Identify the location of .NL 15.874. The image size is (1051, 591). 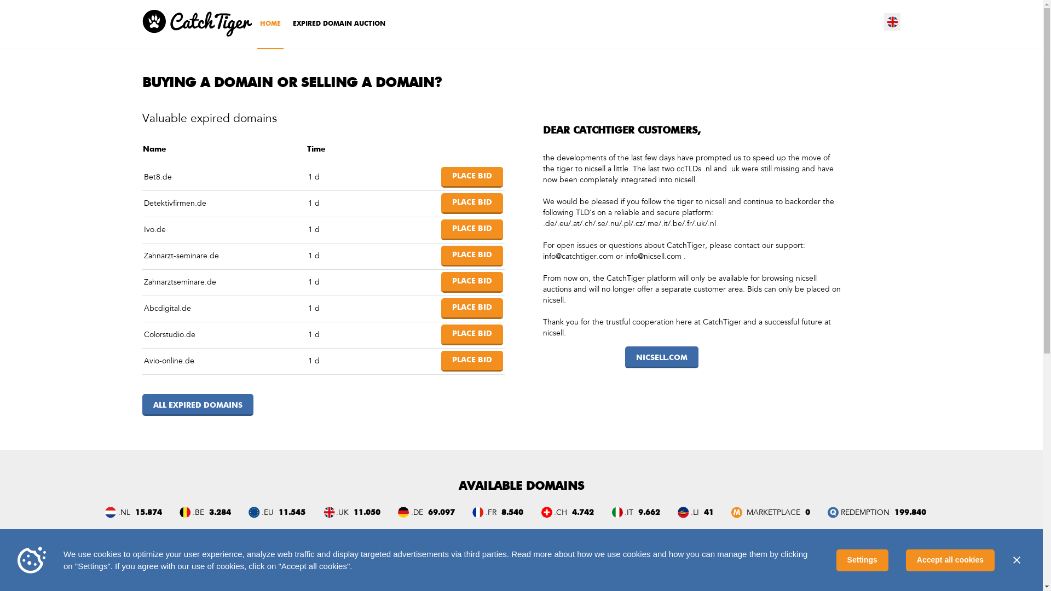
(132, 511).